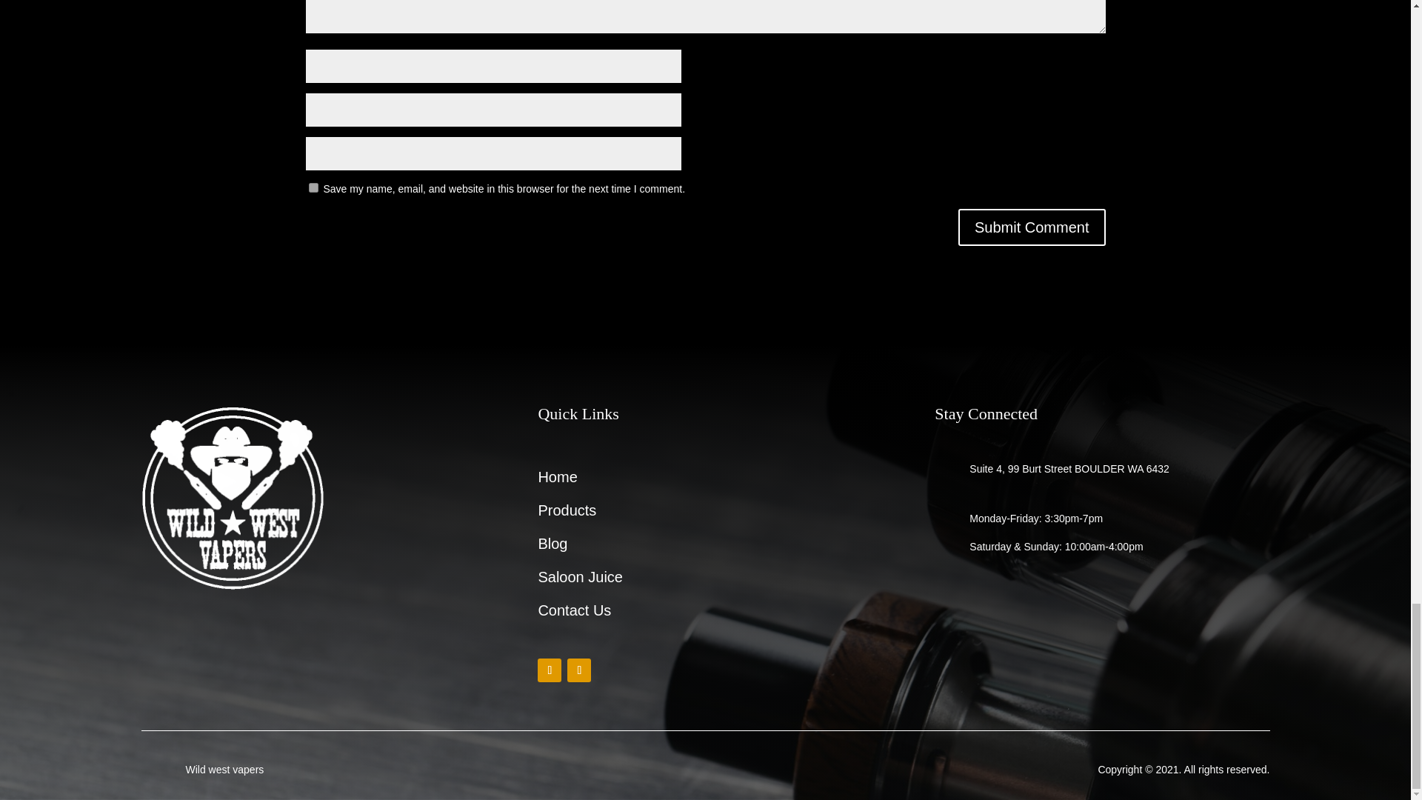 The width and height of the screenshot is (1422, 800). What do you see at coordinates (550, 670) in the screenshot?
I see `Follow on Facebook` at bounding box center [550, 670].